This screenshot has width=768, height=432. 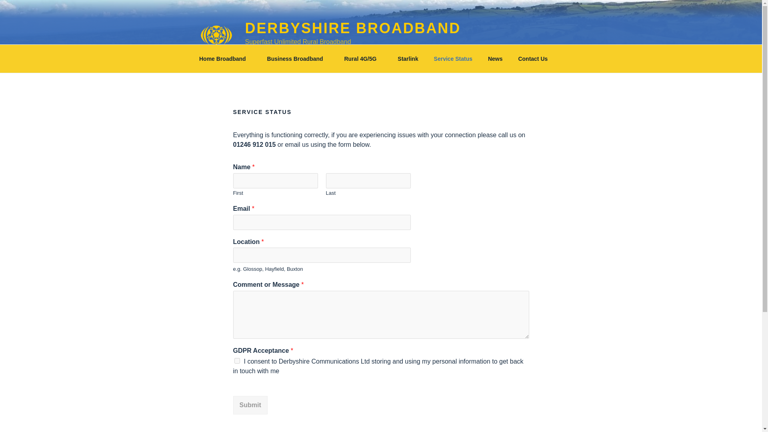 I want to click on Service Status, so click(x=453, y=58).